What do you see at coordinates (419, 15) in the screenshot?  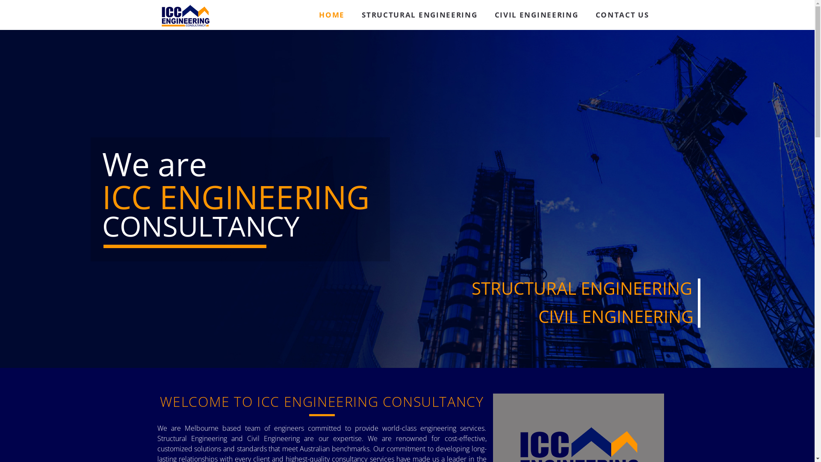 I see `STRUCTURAL ENGINEERING` at bounding box center [419, 15].